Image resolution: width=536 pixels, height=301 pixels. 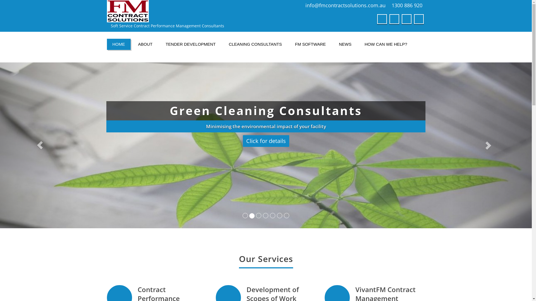 I want to click on HOW CAN WE HELP?, so click(x=386, y=44).